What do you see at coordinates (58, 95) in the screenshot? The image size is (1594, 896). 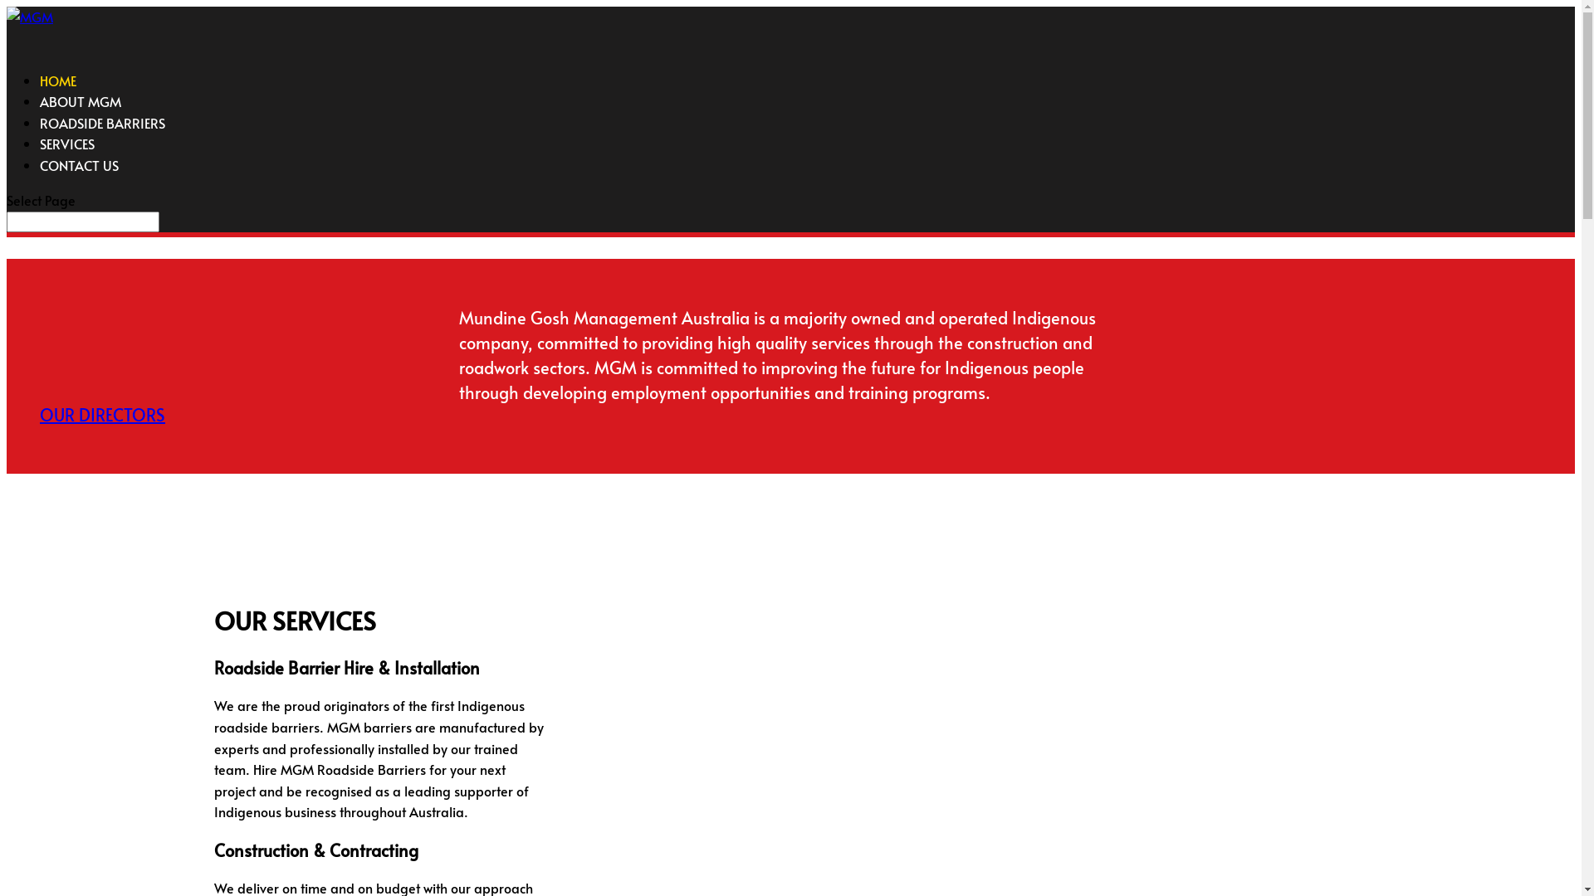 I see `HOME` at bounding box center [58, 95].